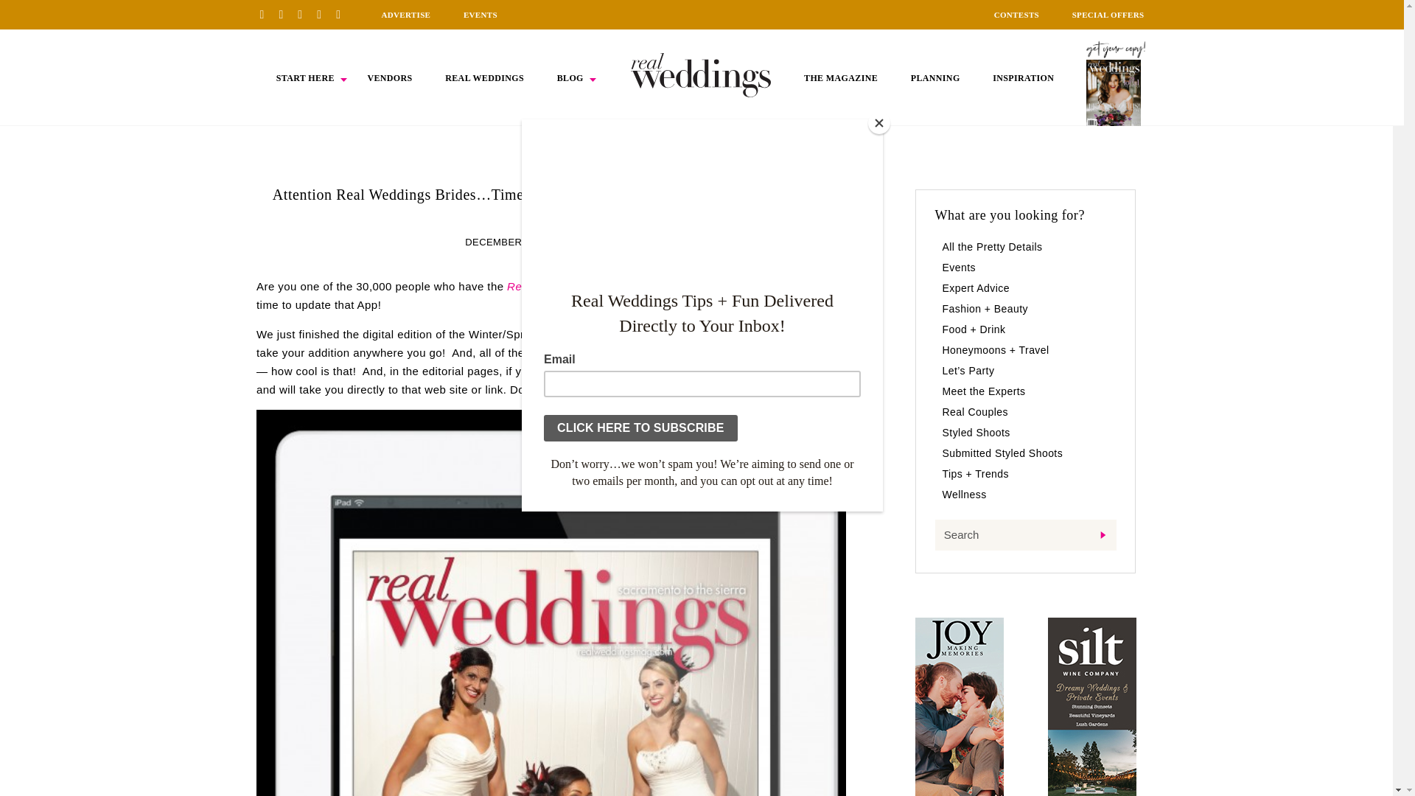 This screenshot has width=1415, height=796. Describe the element at coordinates (481, 15) in the screenshot. I see `EVENTS` at that location.